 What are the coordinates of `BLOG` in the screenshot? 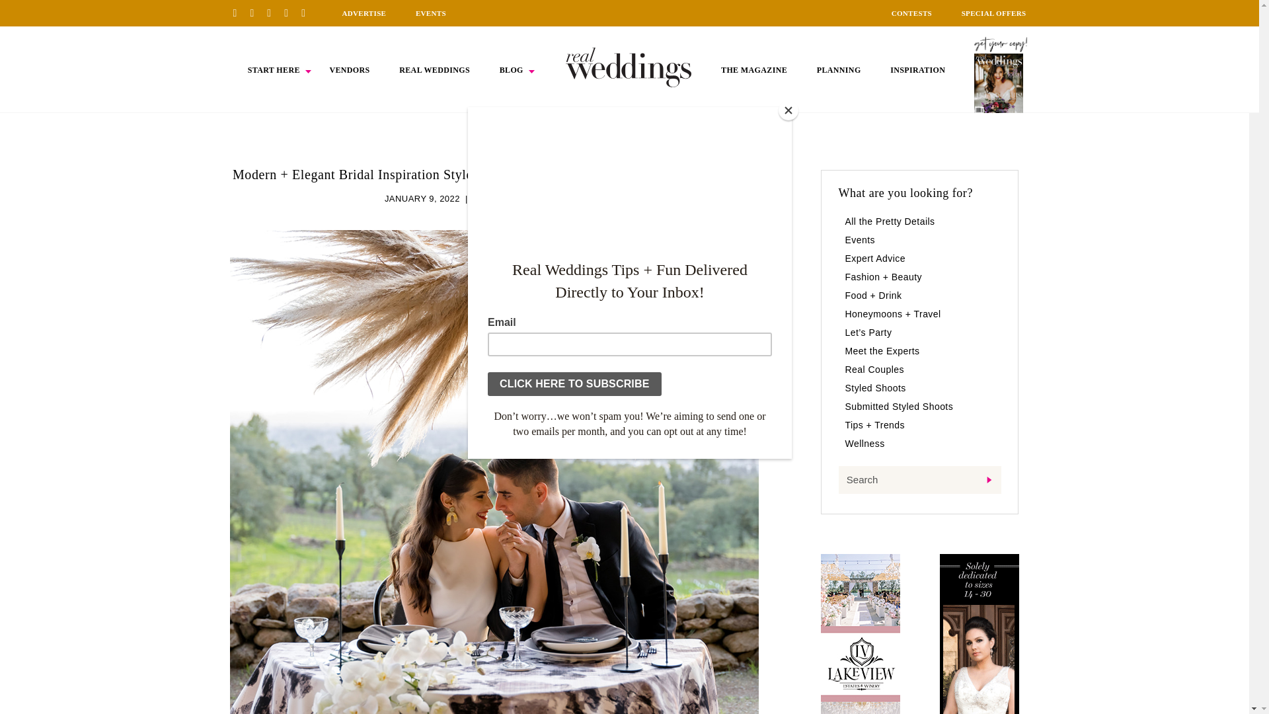 It's located at (512, 70).